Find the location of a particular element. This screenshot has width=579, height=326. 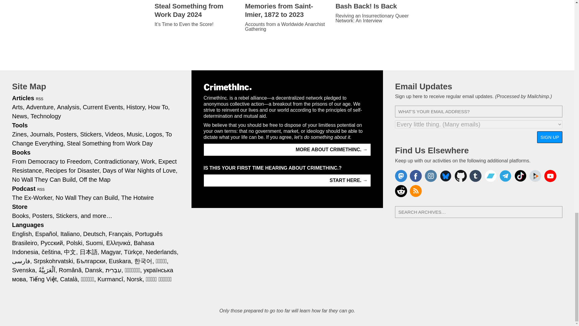

Analysis is located at coordinates (69, 107).